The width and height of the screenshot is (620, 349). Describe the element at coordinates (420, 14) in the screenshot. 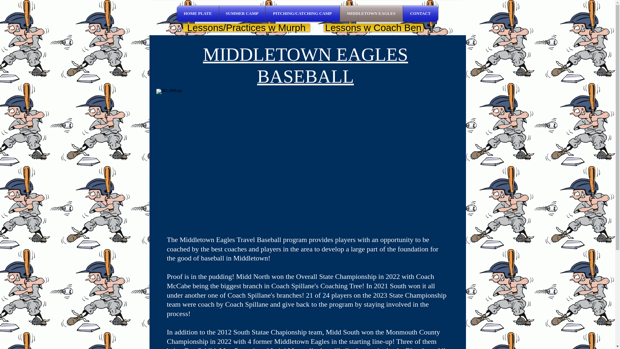

I see `CONTACT` at that location.